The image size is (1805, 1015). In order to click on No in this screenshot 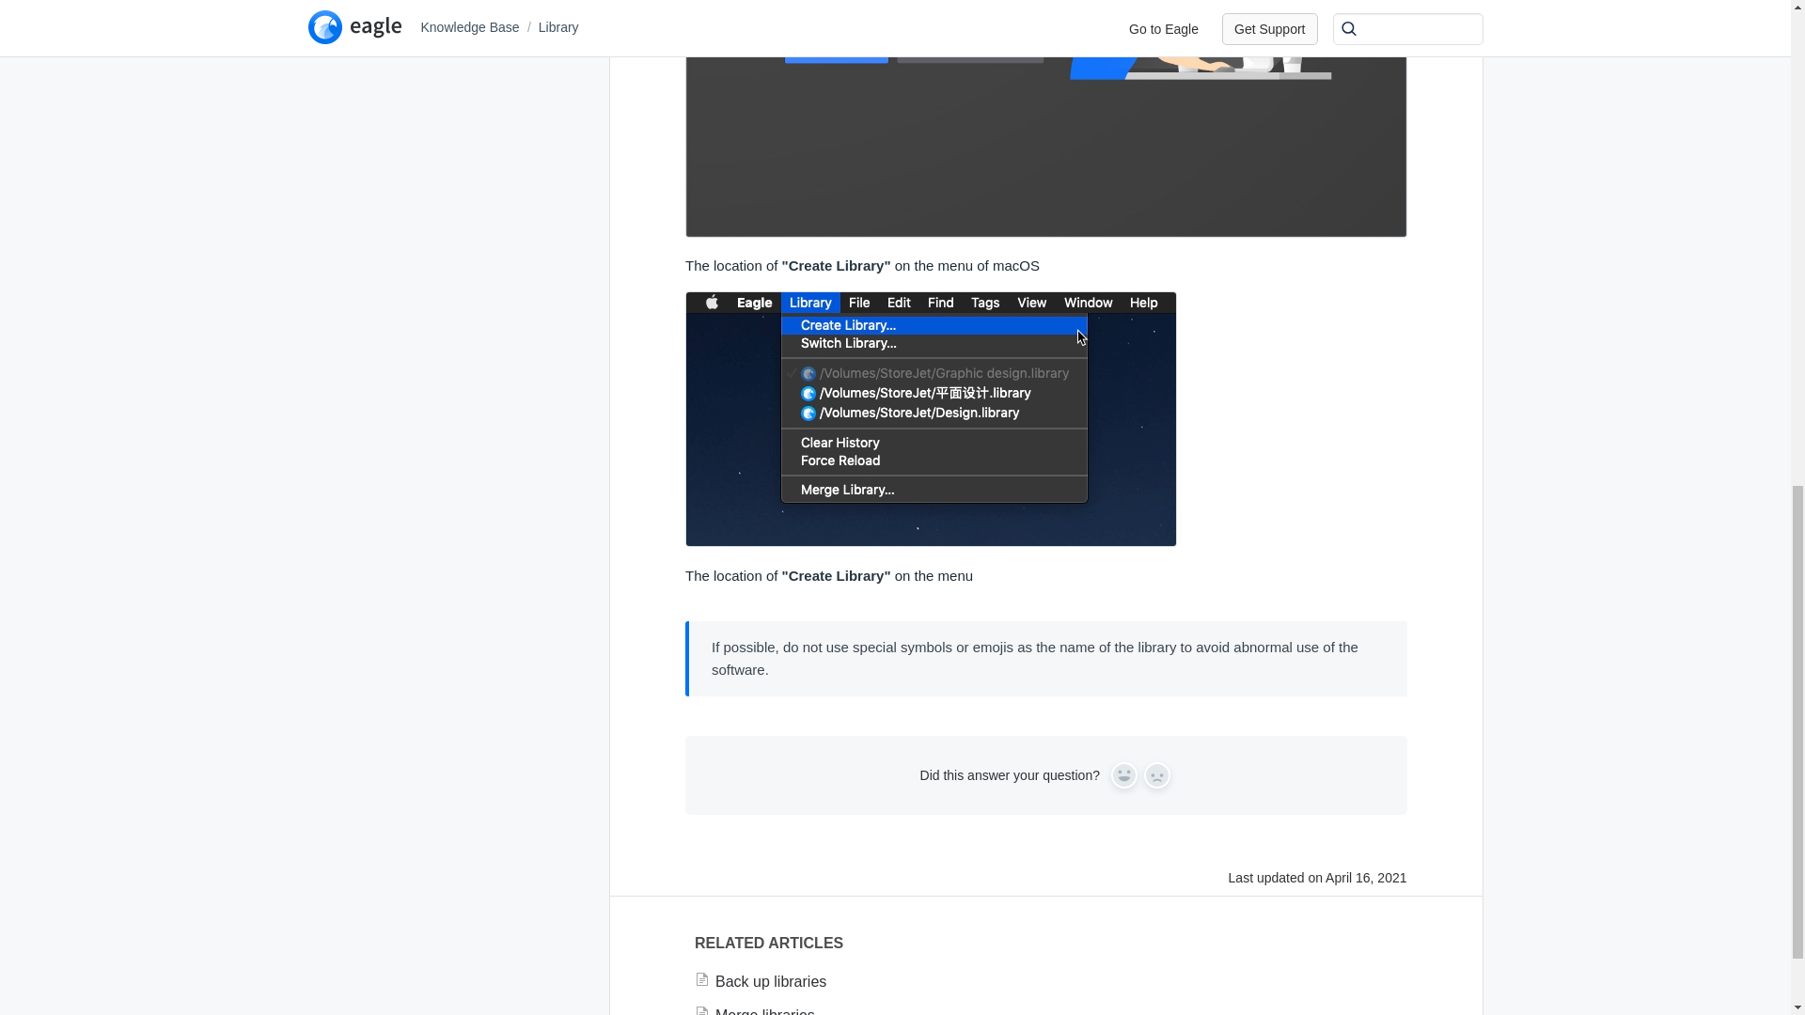, I will do `click(1156, 775)`.